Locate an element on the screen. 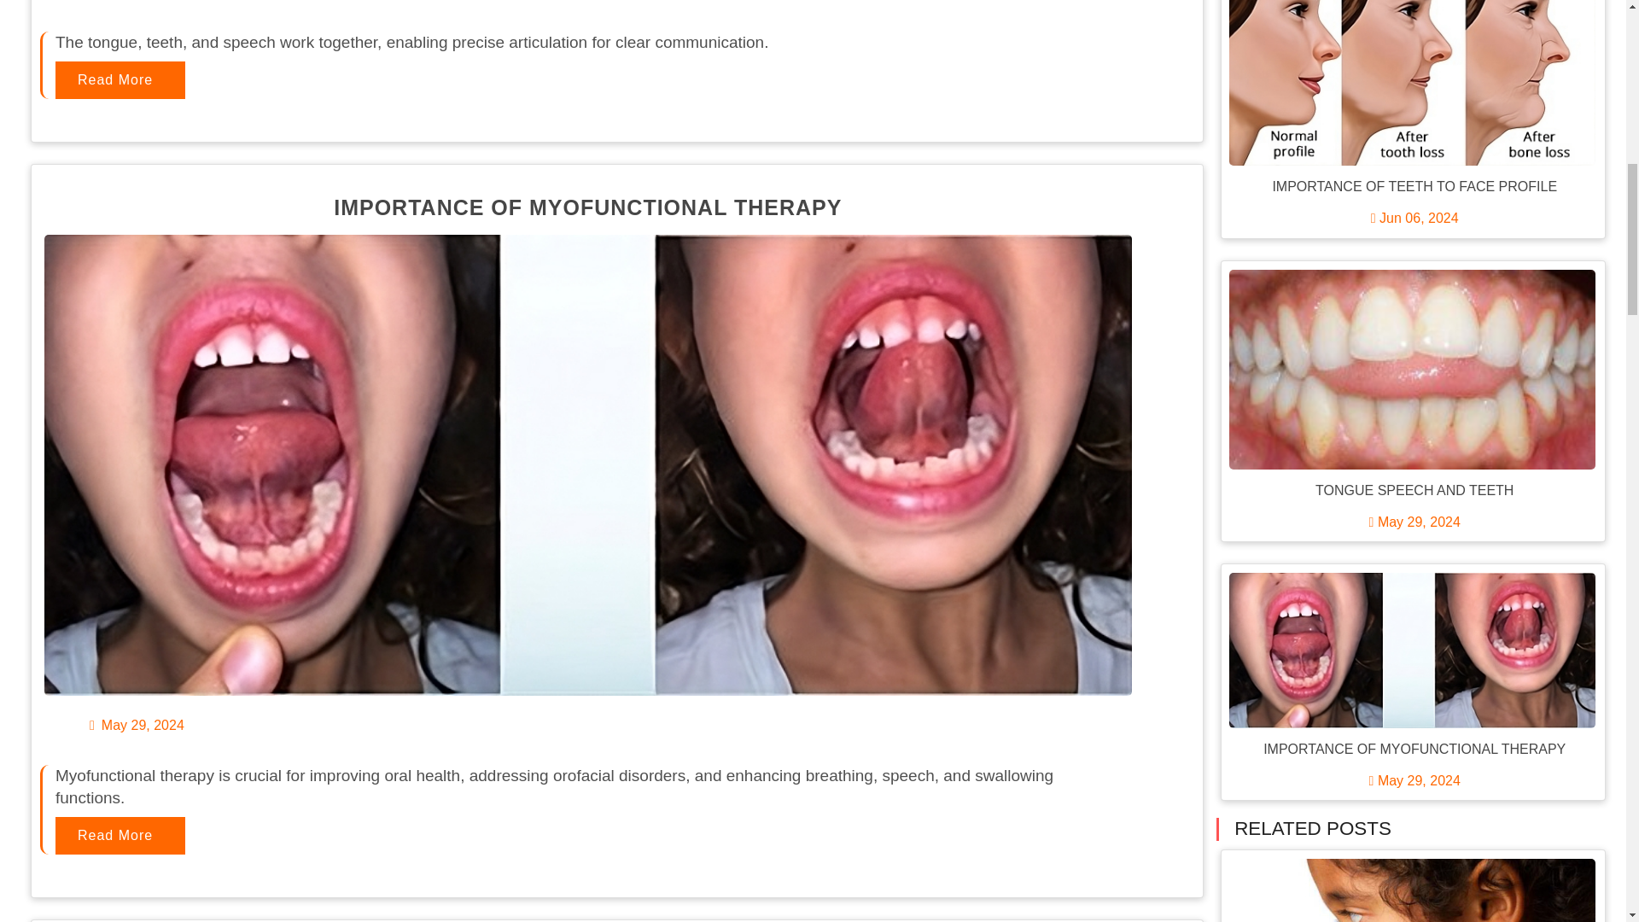 The width and height of the screenshot is (1639, 922). Read More is located at coordinates (120, 80).